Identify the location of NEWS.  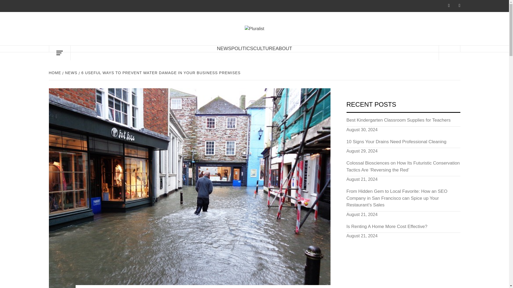
(224, 49).